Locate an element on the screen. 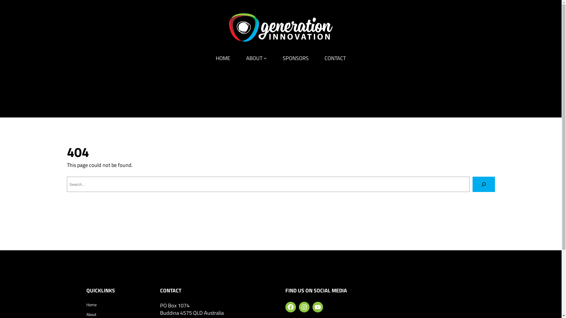 The image size is (566, 318). HOME is located at coordinates (223, 58).